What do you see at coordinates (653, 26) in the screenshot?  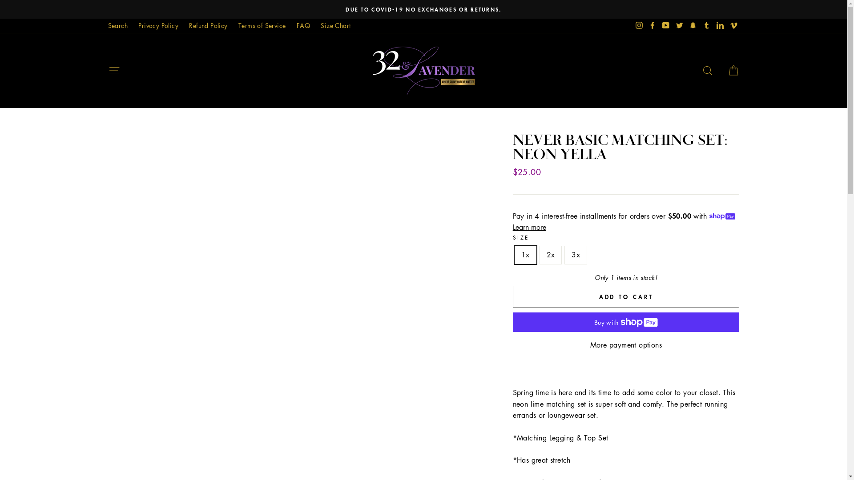 I see `Facebook` at bounding box center [653, 26].